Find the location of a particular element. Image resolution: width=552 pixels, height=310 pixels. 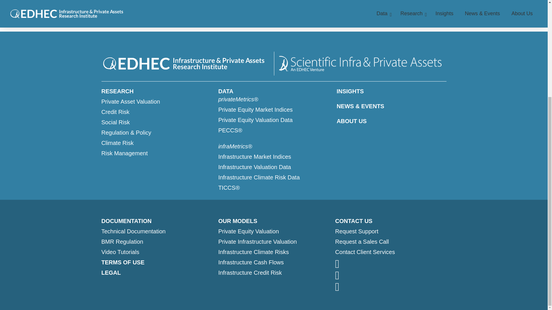

Private Asset Valuation is located at coordinates (157, 102).